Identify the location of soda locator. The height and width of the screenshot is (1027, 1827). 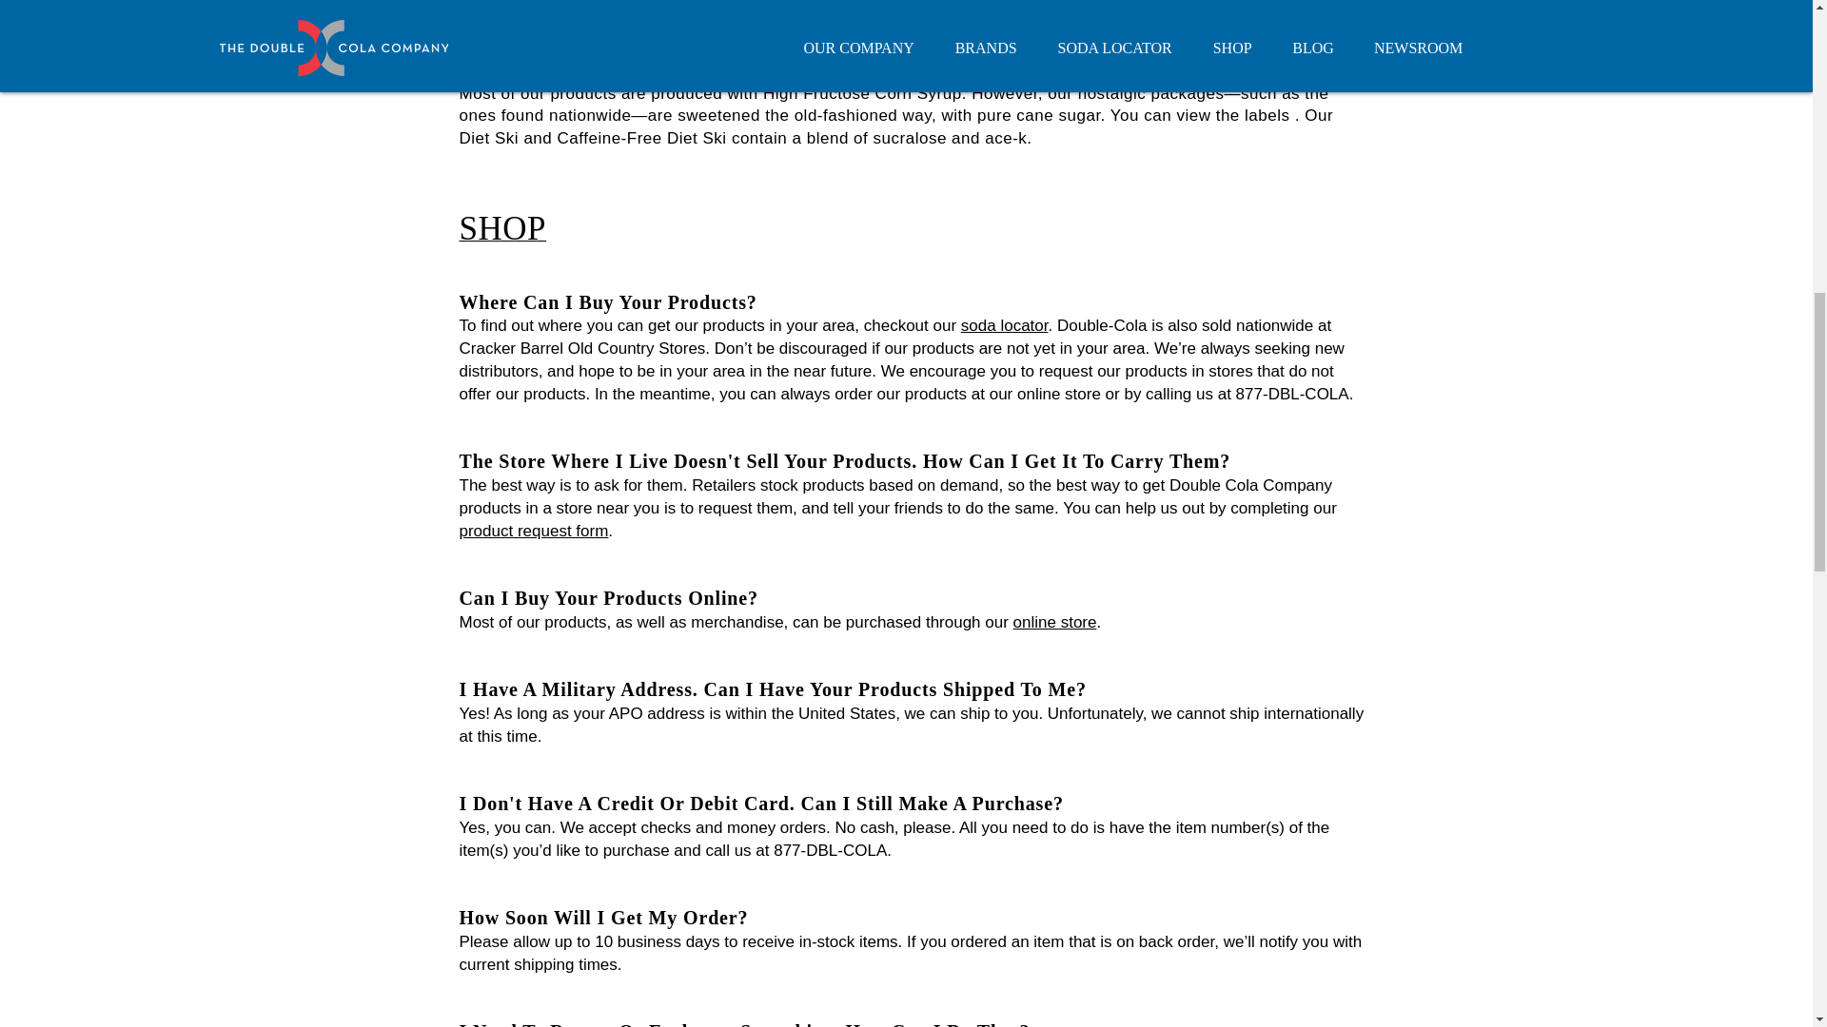
(1005, 325).